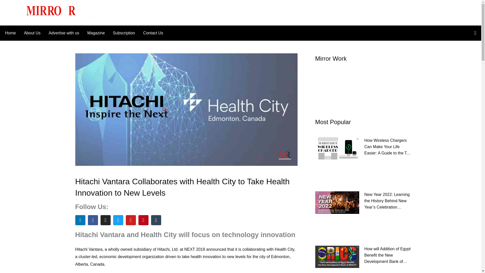 The height and width of the screenshot is (273, 485). What do you see at coordinates (105, 220) in the screenshot?
I see `Instagram` at bounding box center [105, 220].